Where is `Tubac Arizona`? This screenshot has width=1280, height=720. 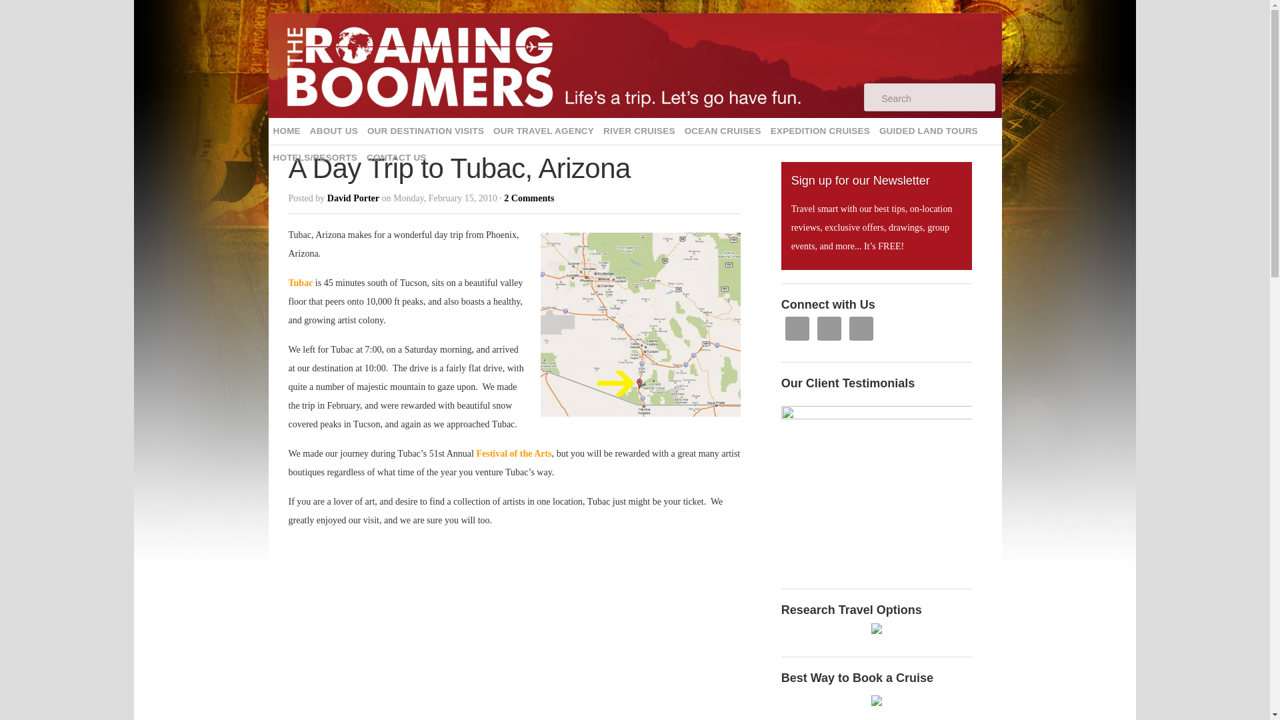
Tubac Arizona is located at coordinates (640, 324).